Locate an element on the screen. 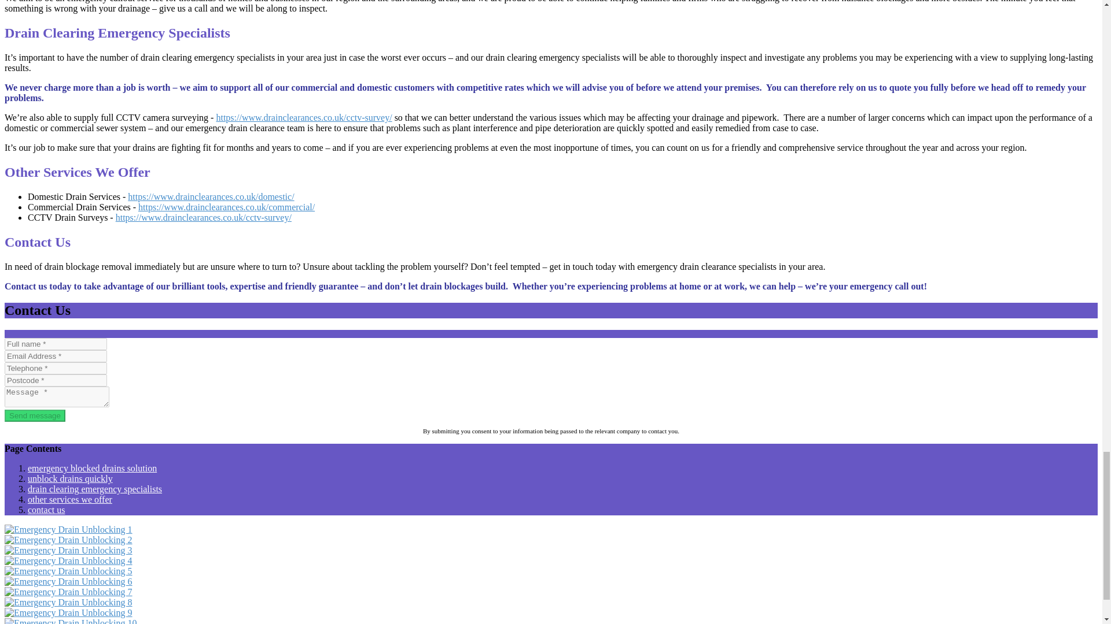  Emergency Drain Unblocking 5 is located at coordinates (68, 571).